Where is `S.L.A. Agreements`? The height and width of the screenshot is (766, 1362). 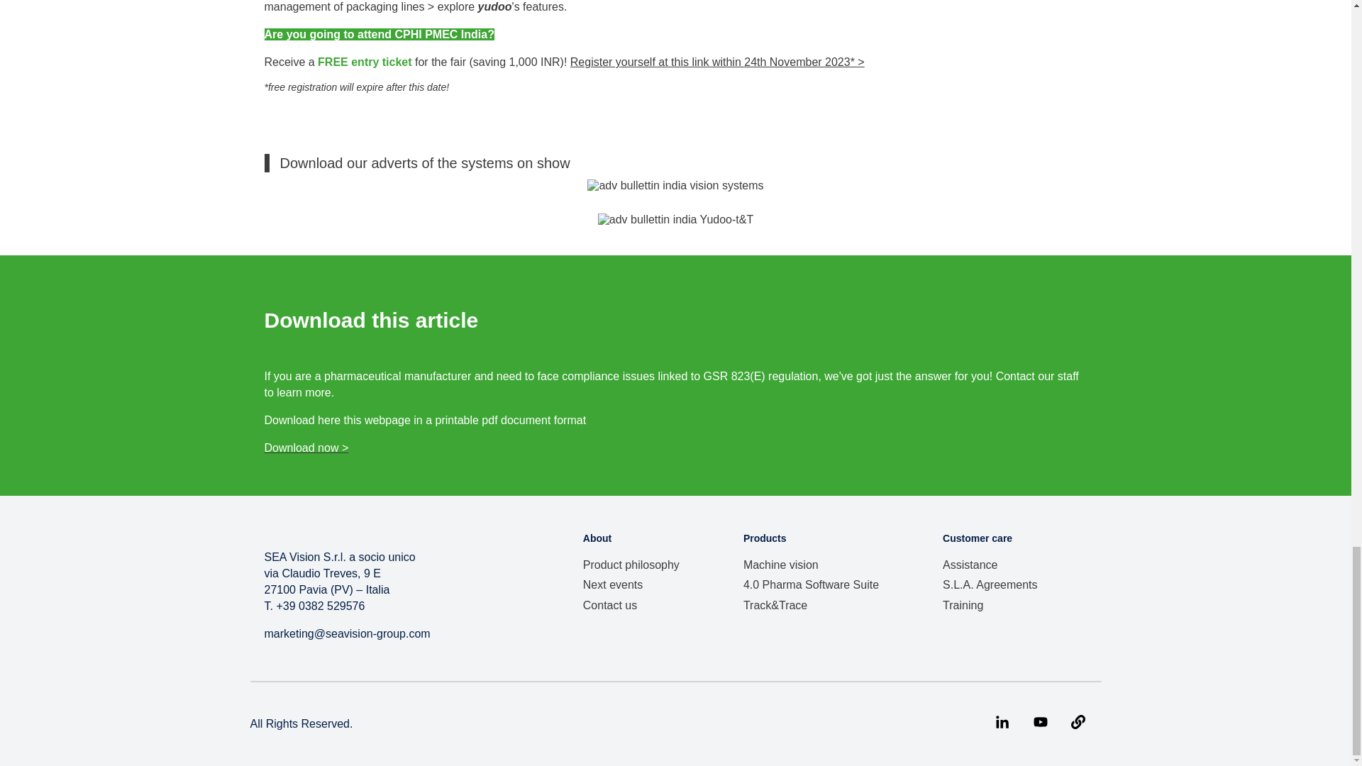 S.L.A. Agreements is located at coordinates (989, 584).